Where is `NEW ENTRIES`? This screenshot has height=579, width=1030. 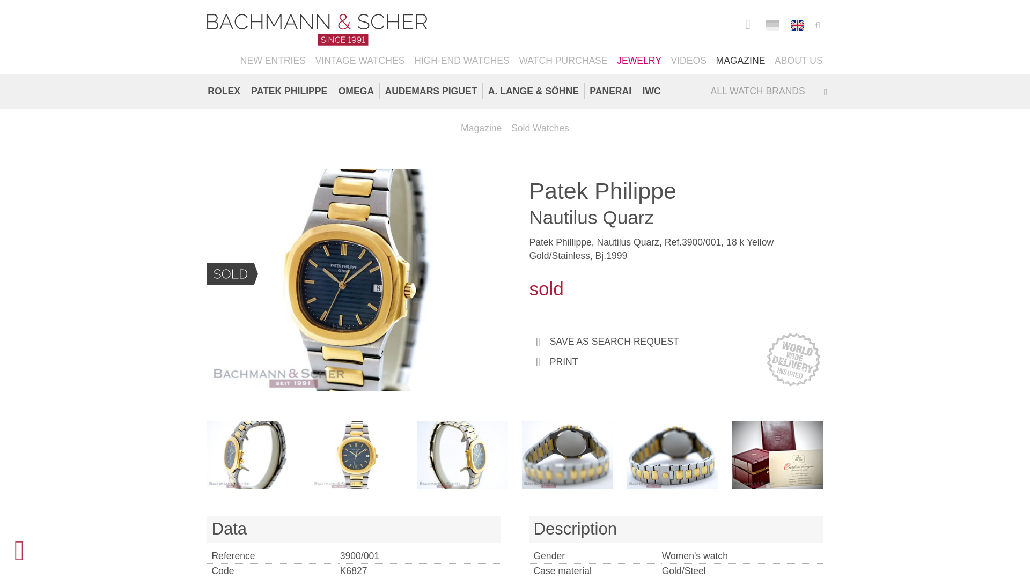 NEW ENTRIES is located at coordinates (273, 61).